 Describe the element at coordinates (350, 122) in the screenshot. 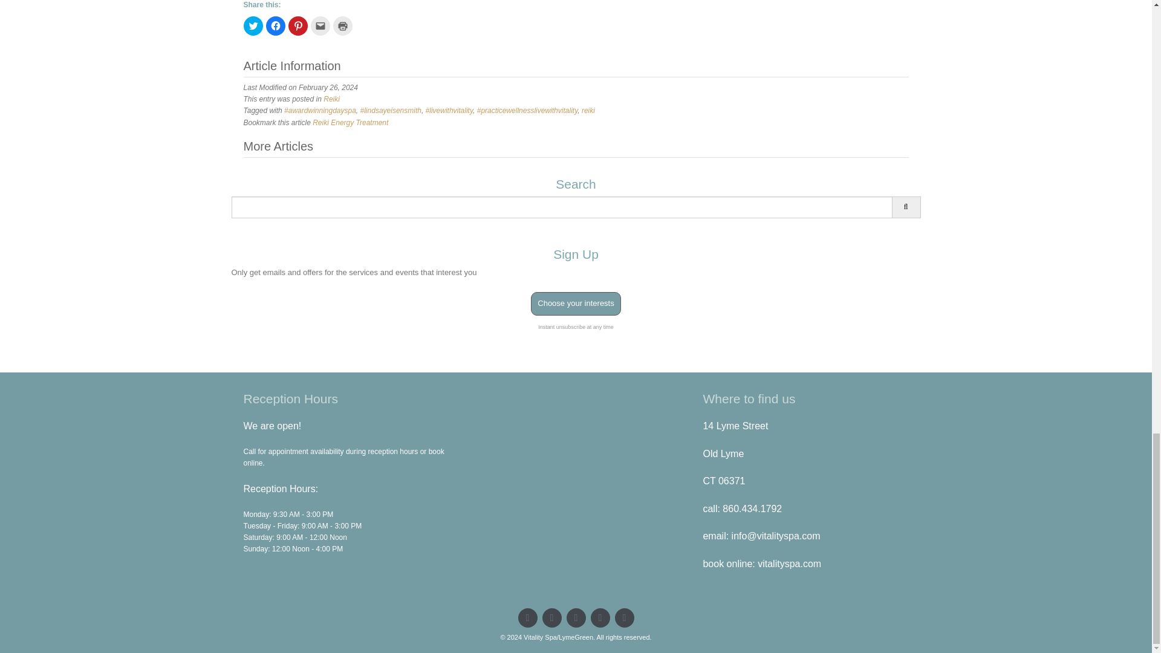

I see `Reiki Energy Treatment` at that location.